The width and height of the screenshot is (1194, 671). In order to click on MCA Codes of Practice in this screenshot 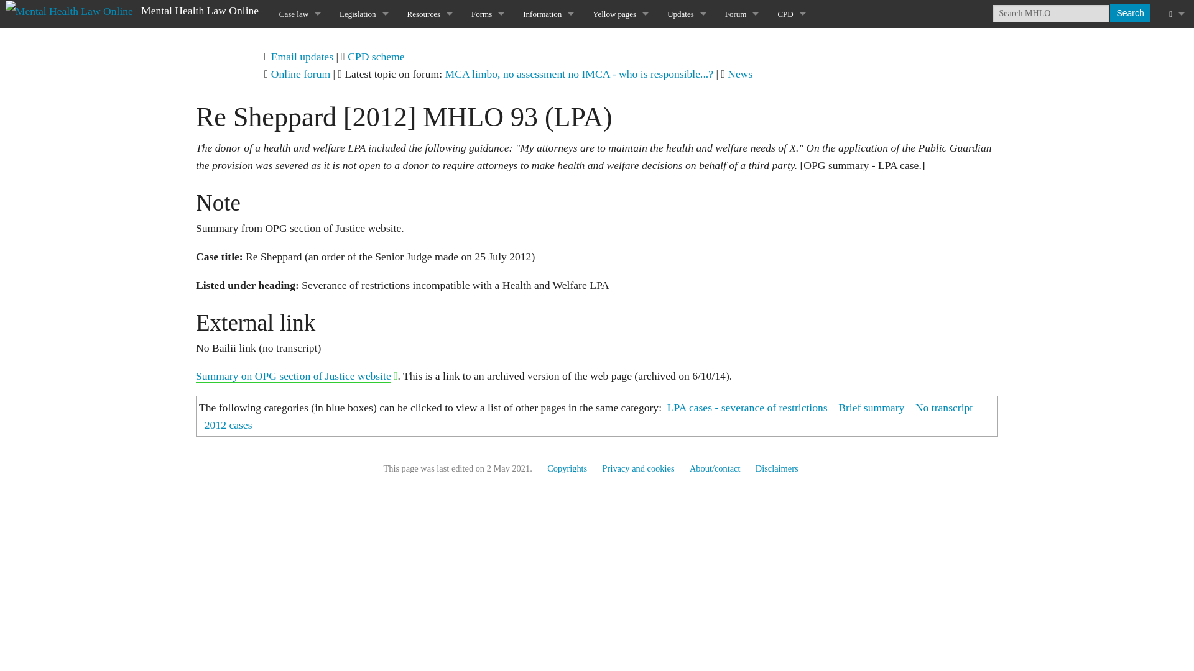, I will do `click(430, 153)`.